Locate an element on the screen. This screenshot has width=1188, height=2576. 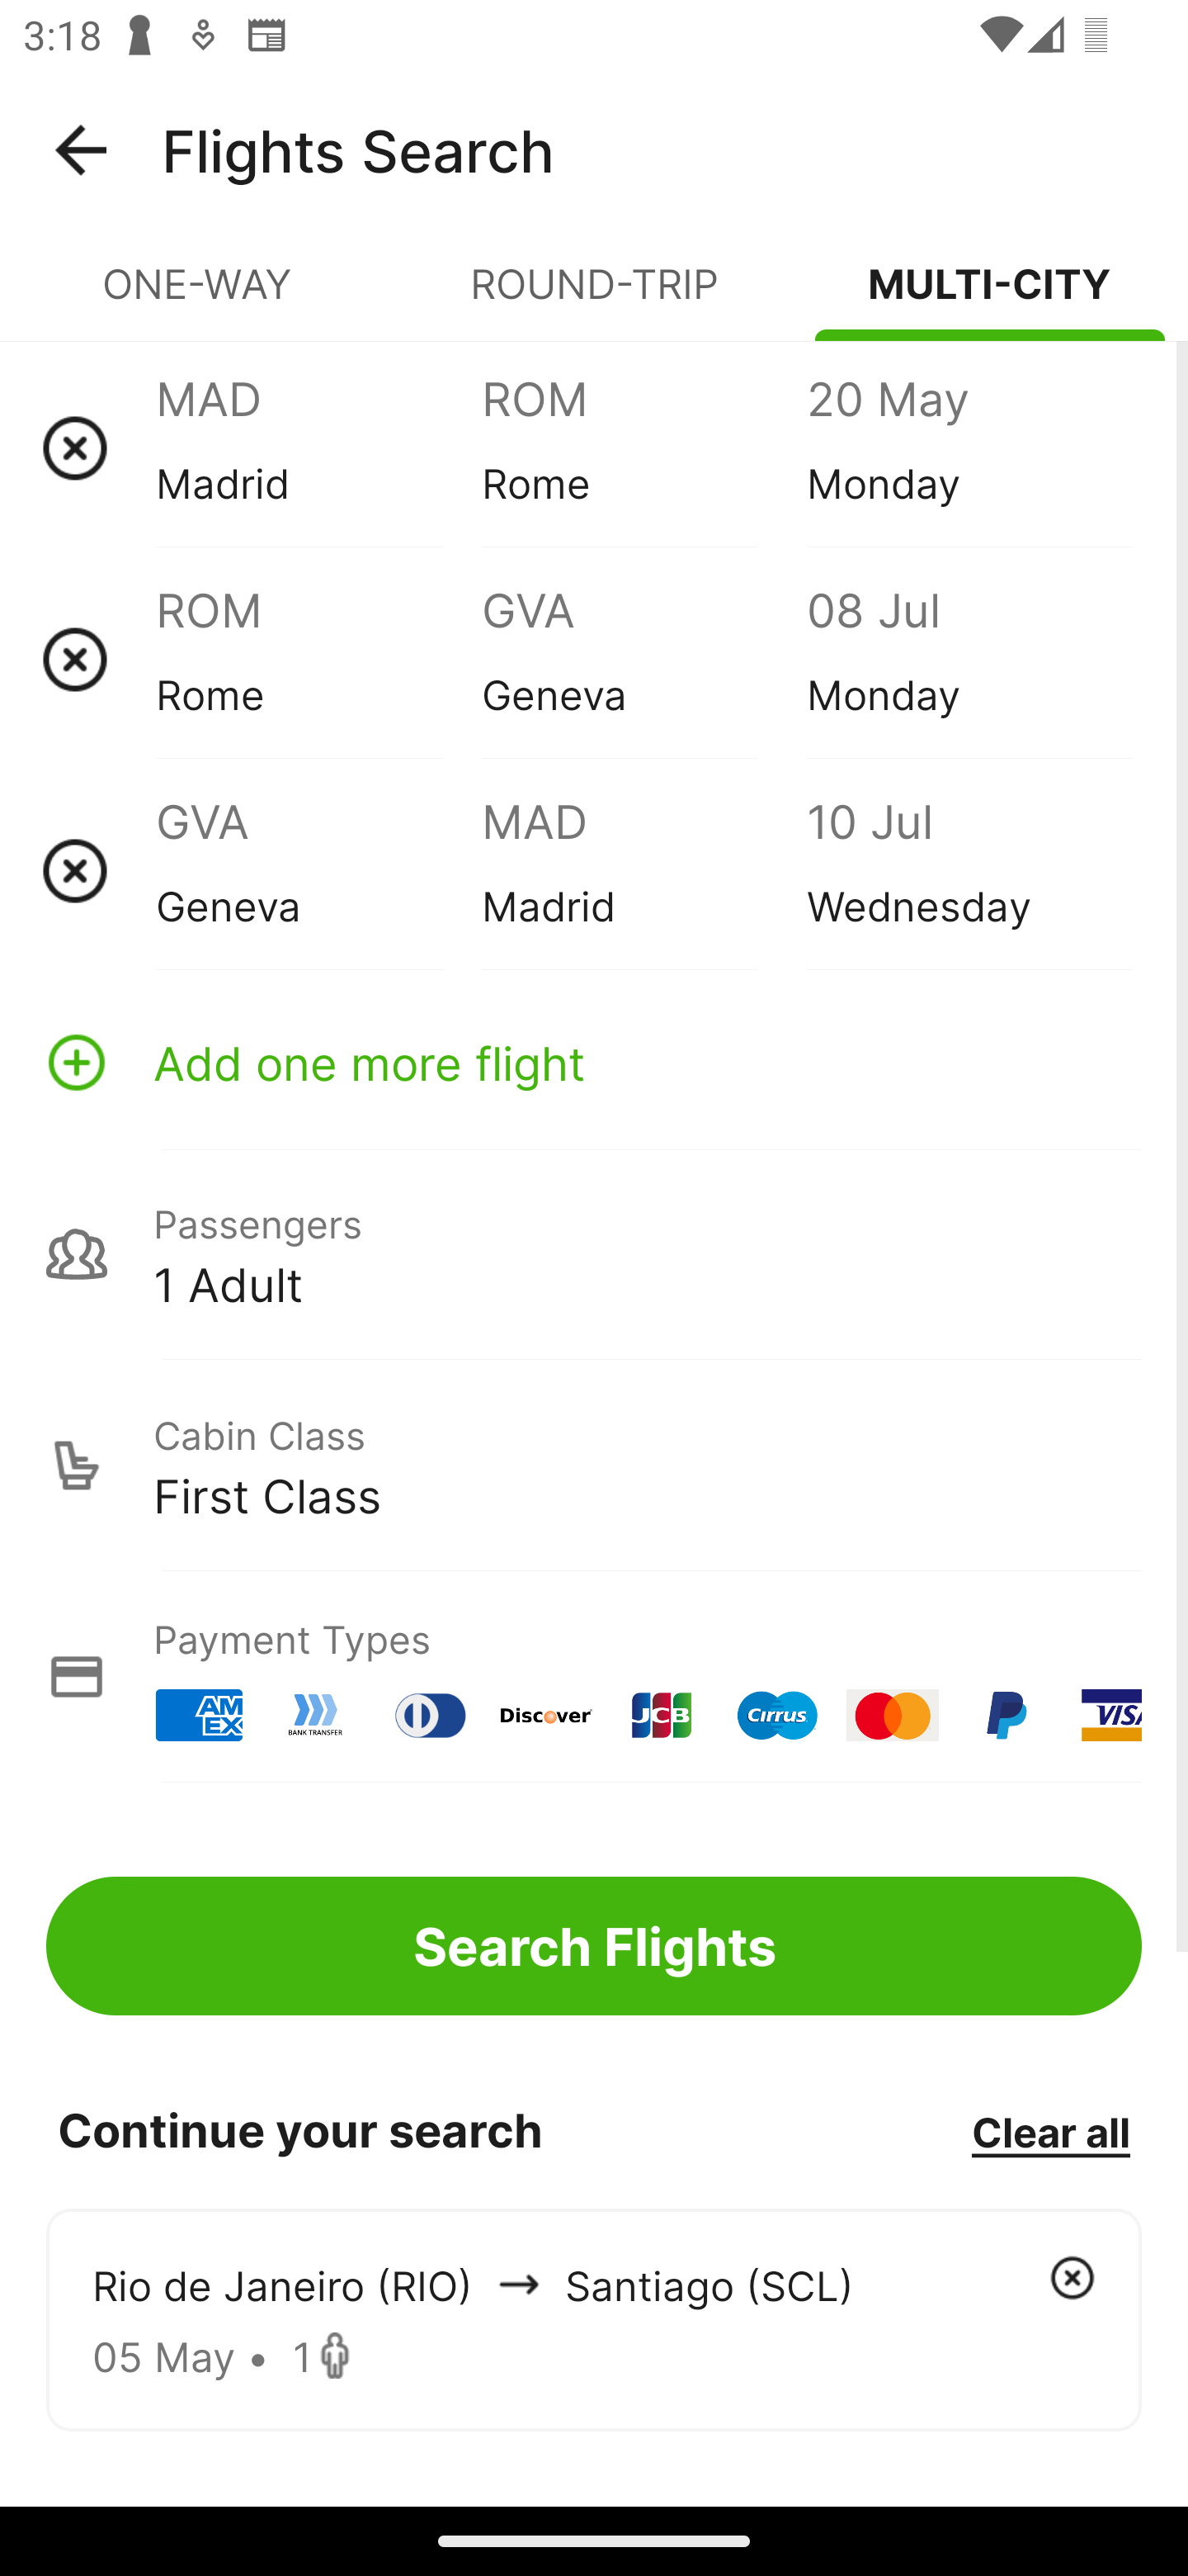
Search Flights is located at coordinates (594, 1945).